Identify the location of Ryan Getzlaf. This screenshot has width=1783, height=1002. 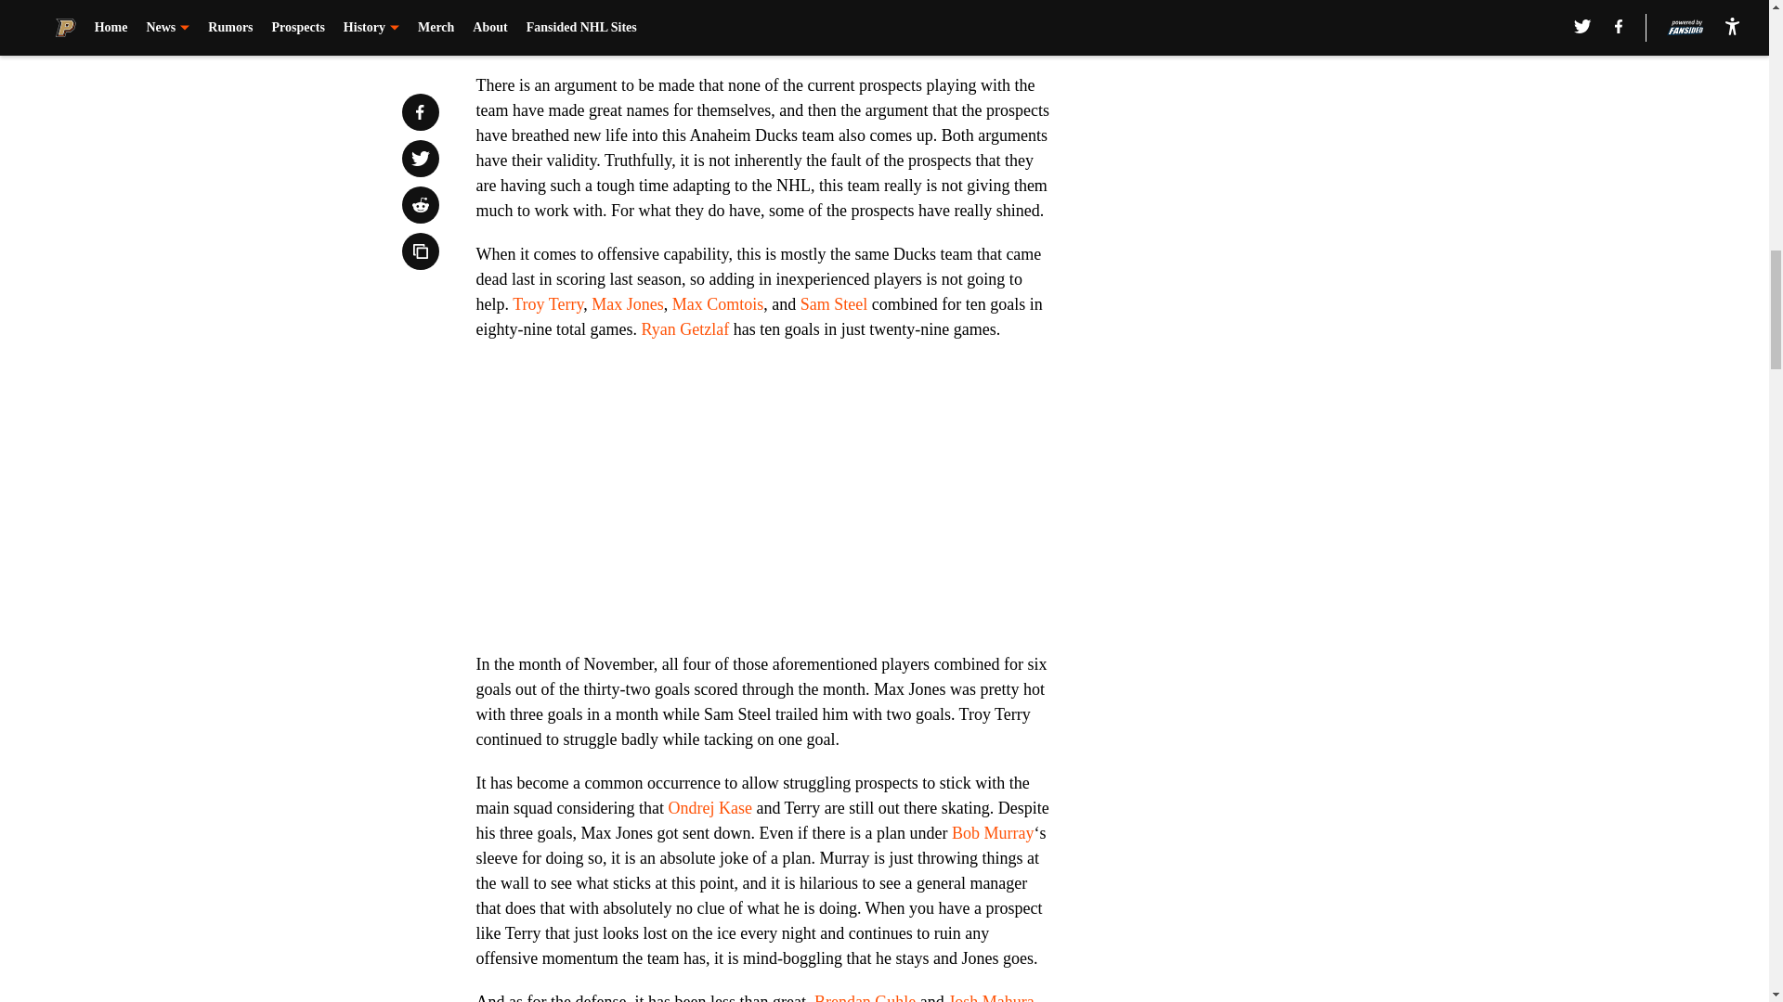
(684, 328).